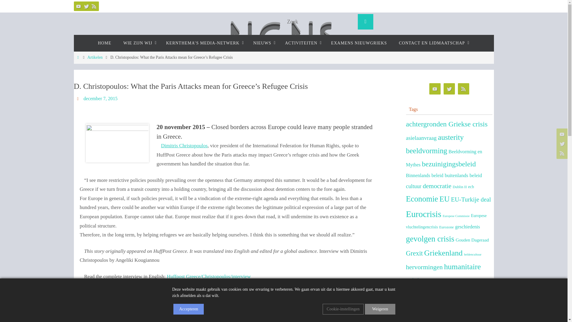  Describe the element at coordinates (94, 6) in the screenshot. I see `RSS` at that location.